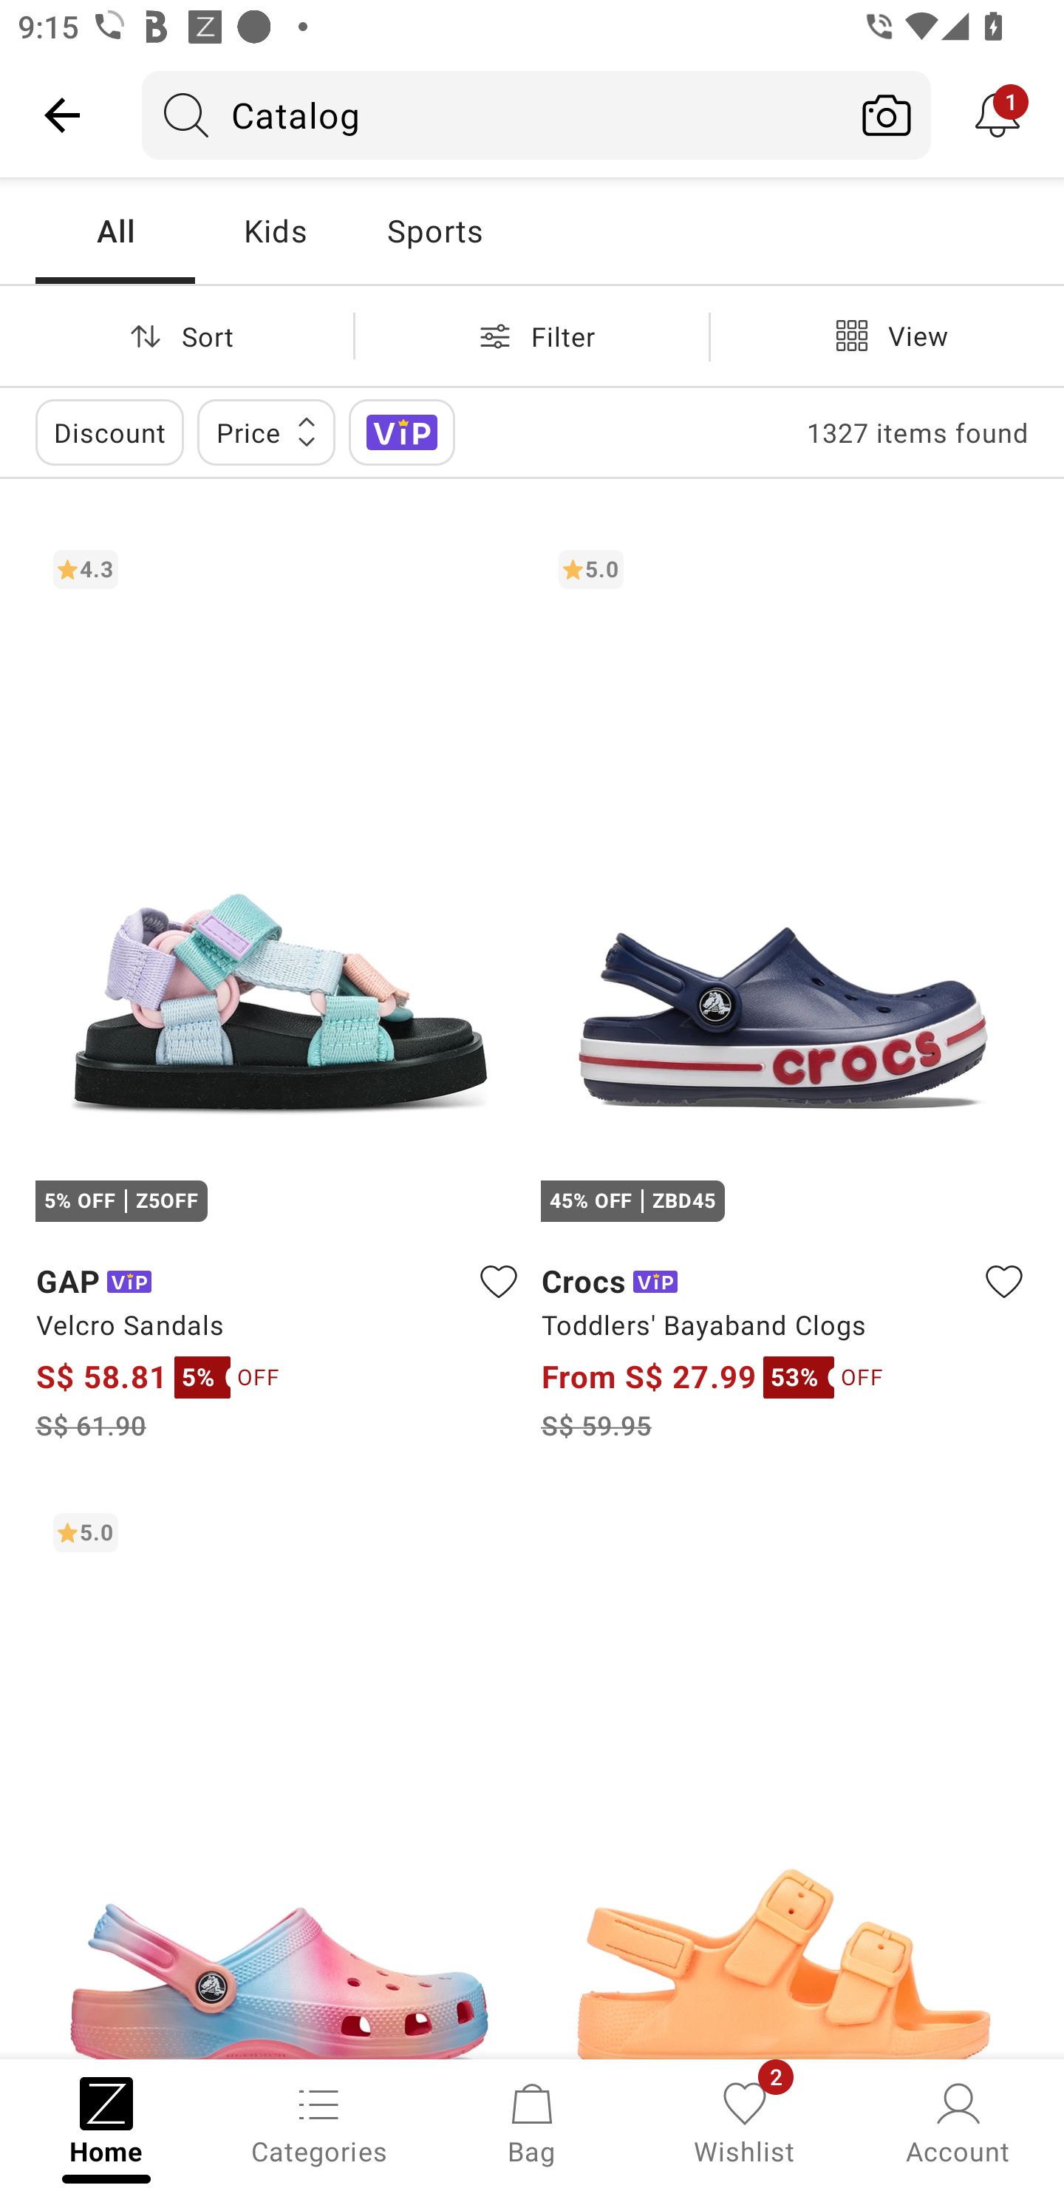 The image size is (1064, 2188). I want to click on View, so click(887, 336).